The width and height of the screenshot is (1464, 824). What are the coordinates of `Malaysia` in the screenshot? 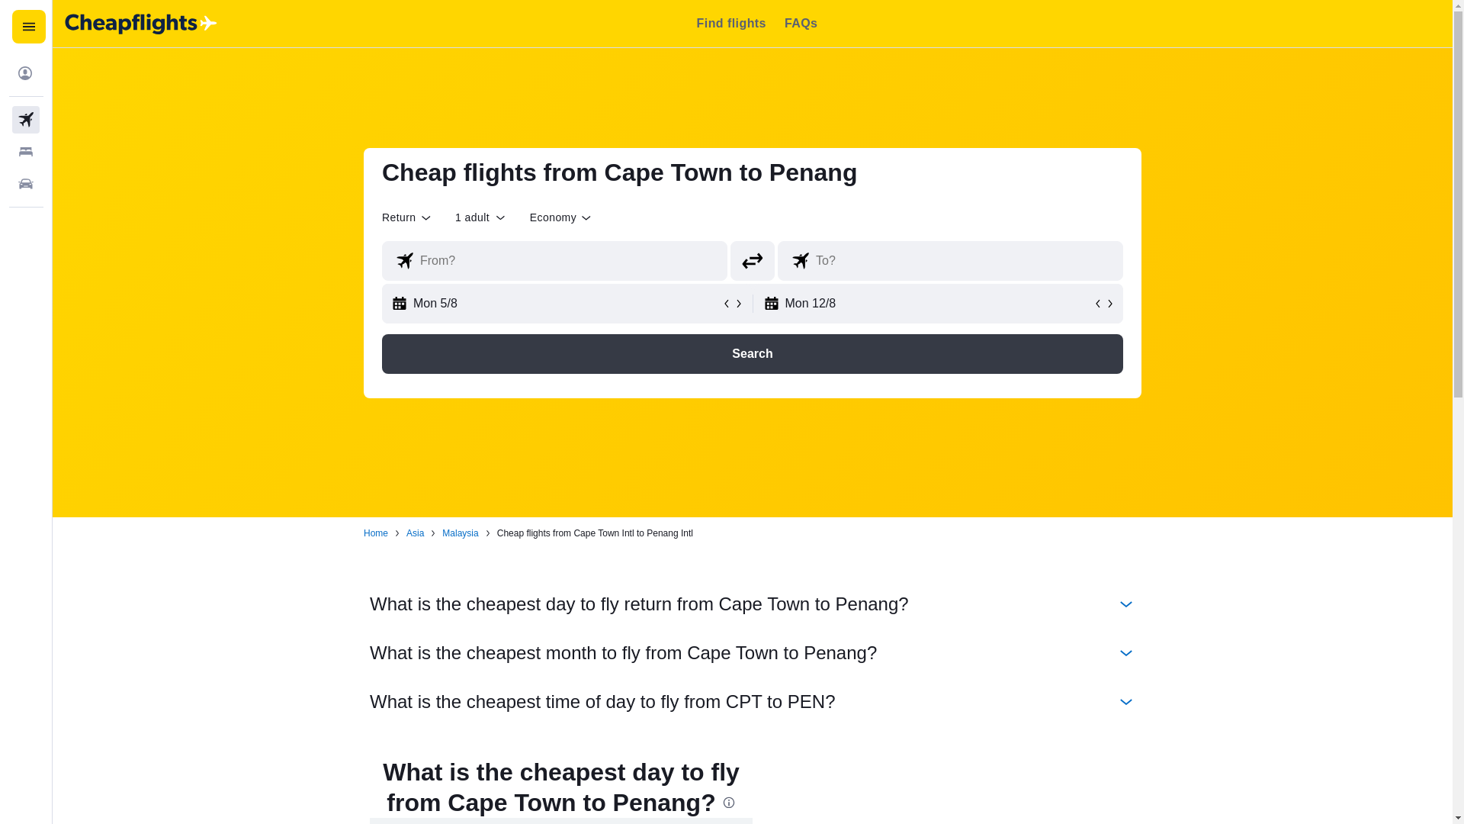 It's located at (460, 533).